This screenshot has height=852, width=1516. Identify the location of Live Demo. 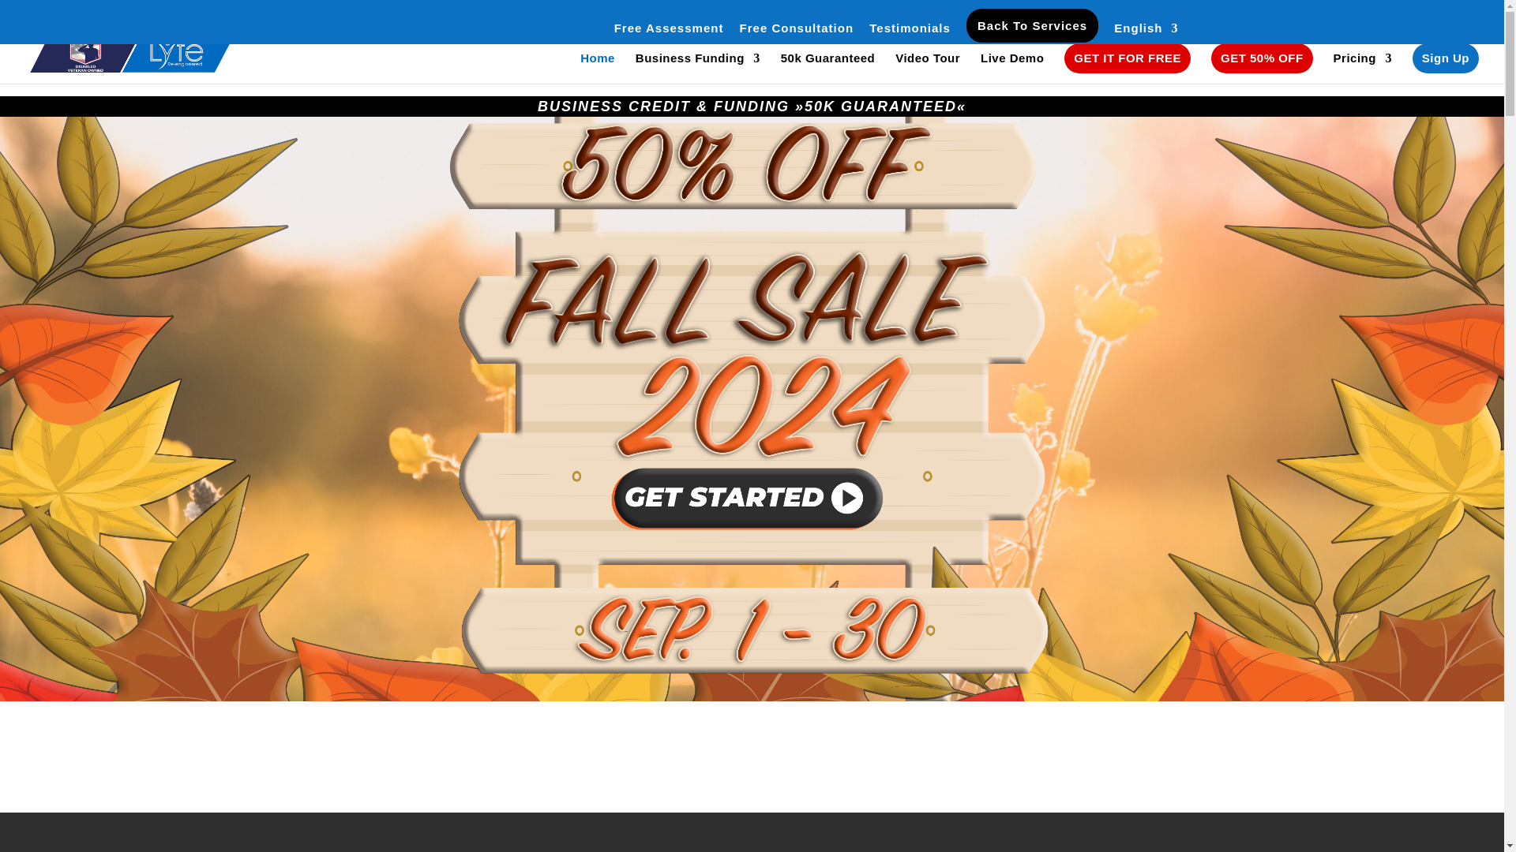
(1012, 68).